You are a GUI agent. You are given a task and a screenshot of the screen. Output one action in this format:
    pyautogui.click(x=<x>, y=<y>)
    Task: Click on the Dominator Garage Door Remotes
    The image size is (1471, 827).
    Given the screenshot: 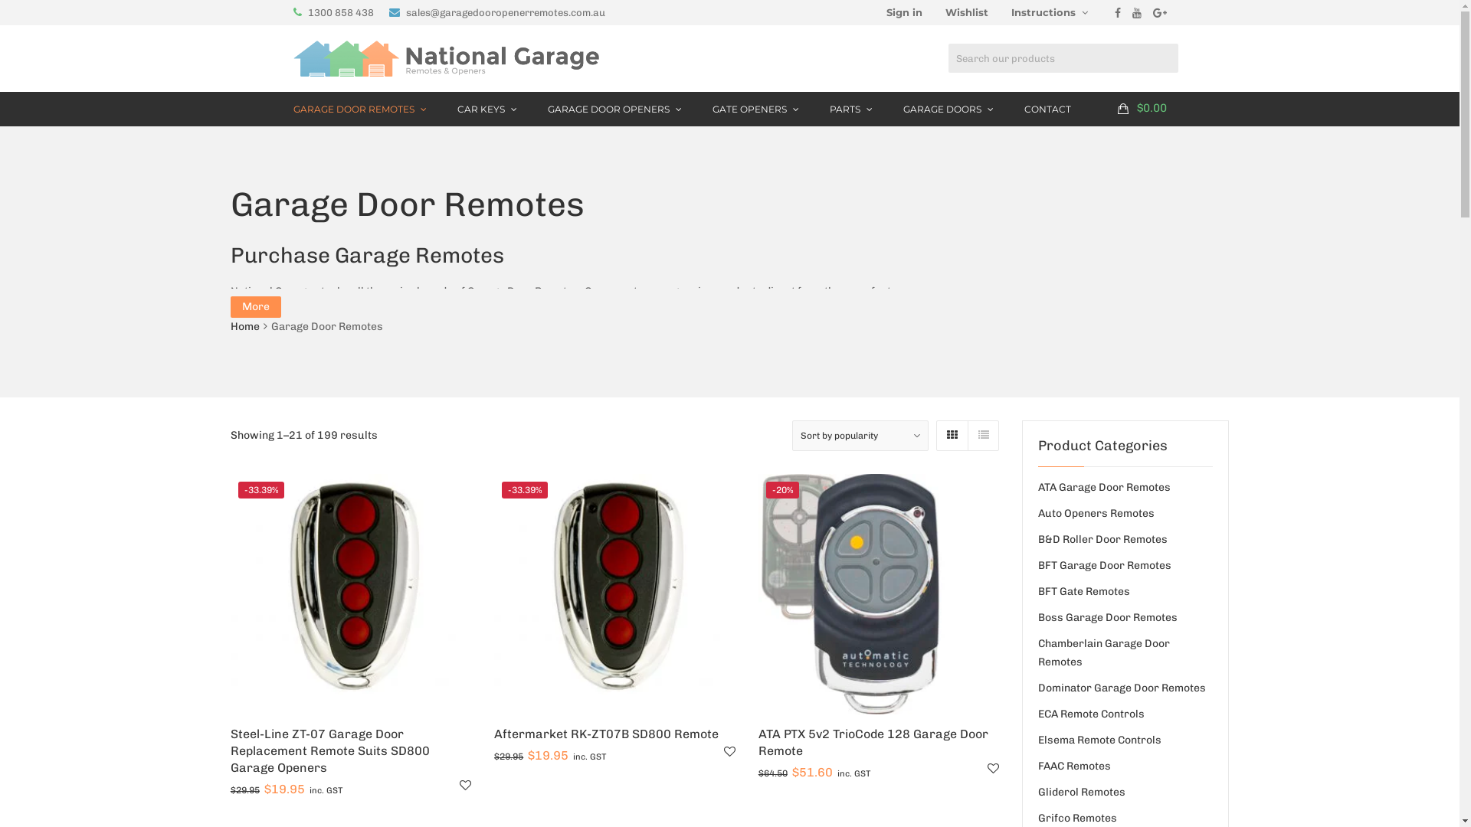 What is the action you would take?
    pyautogui.click(x=1122, y=688)
    